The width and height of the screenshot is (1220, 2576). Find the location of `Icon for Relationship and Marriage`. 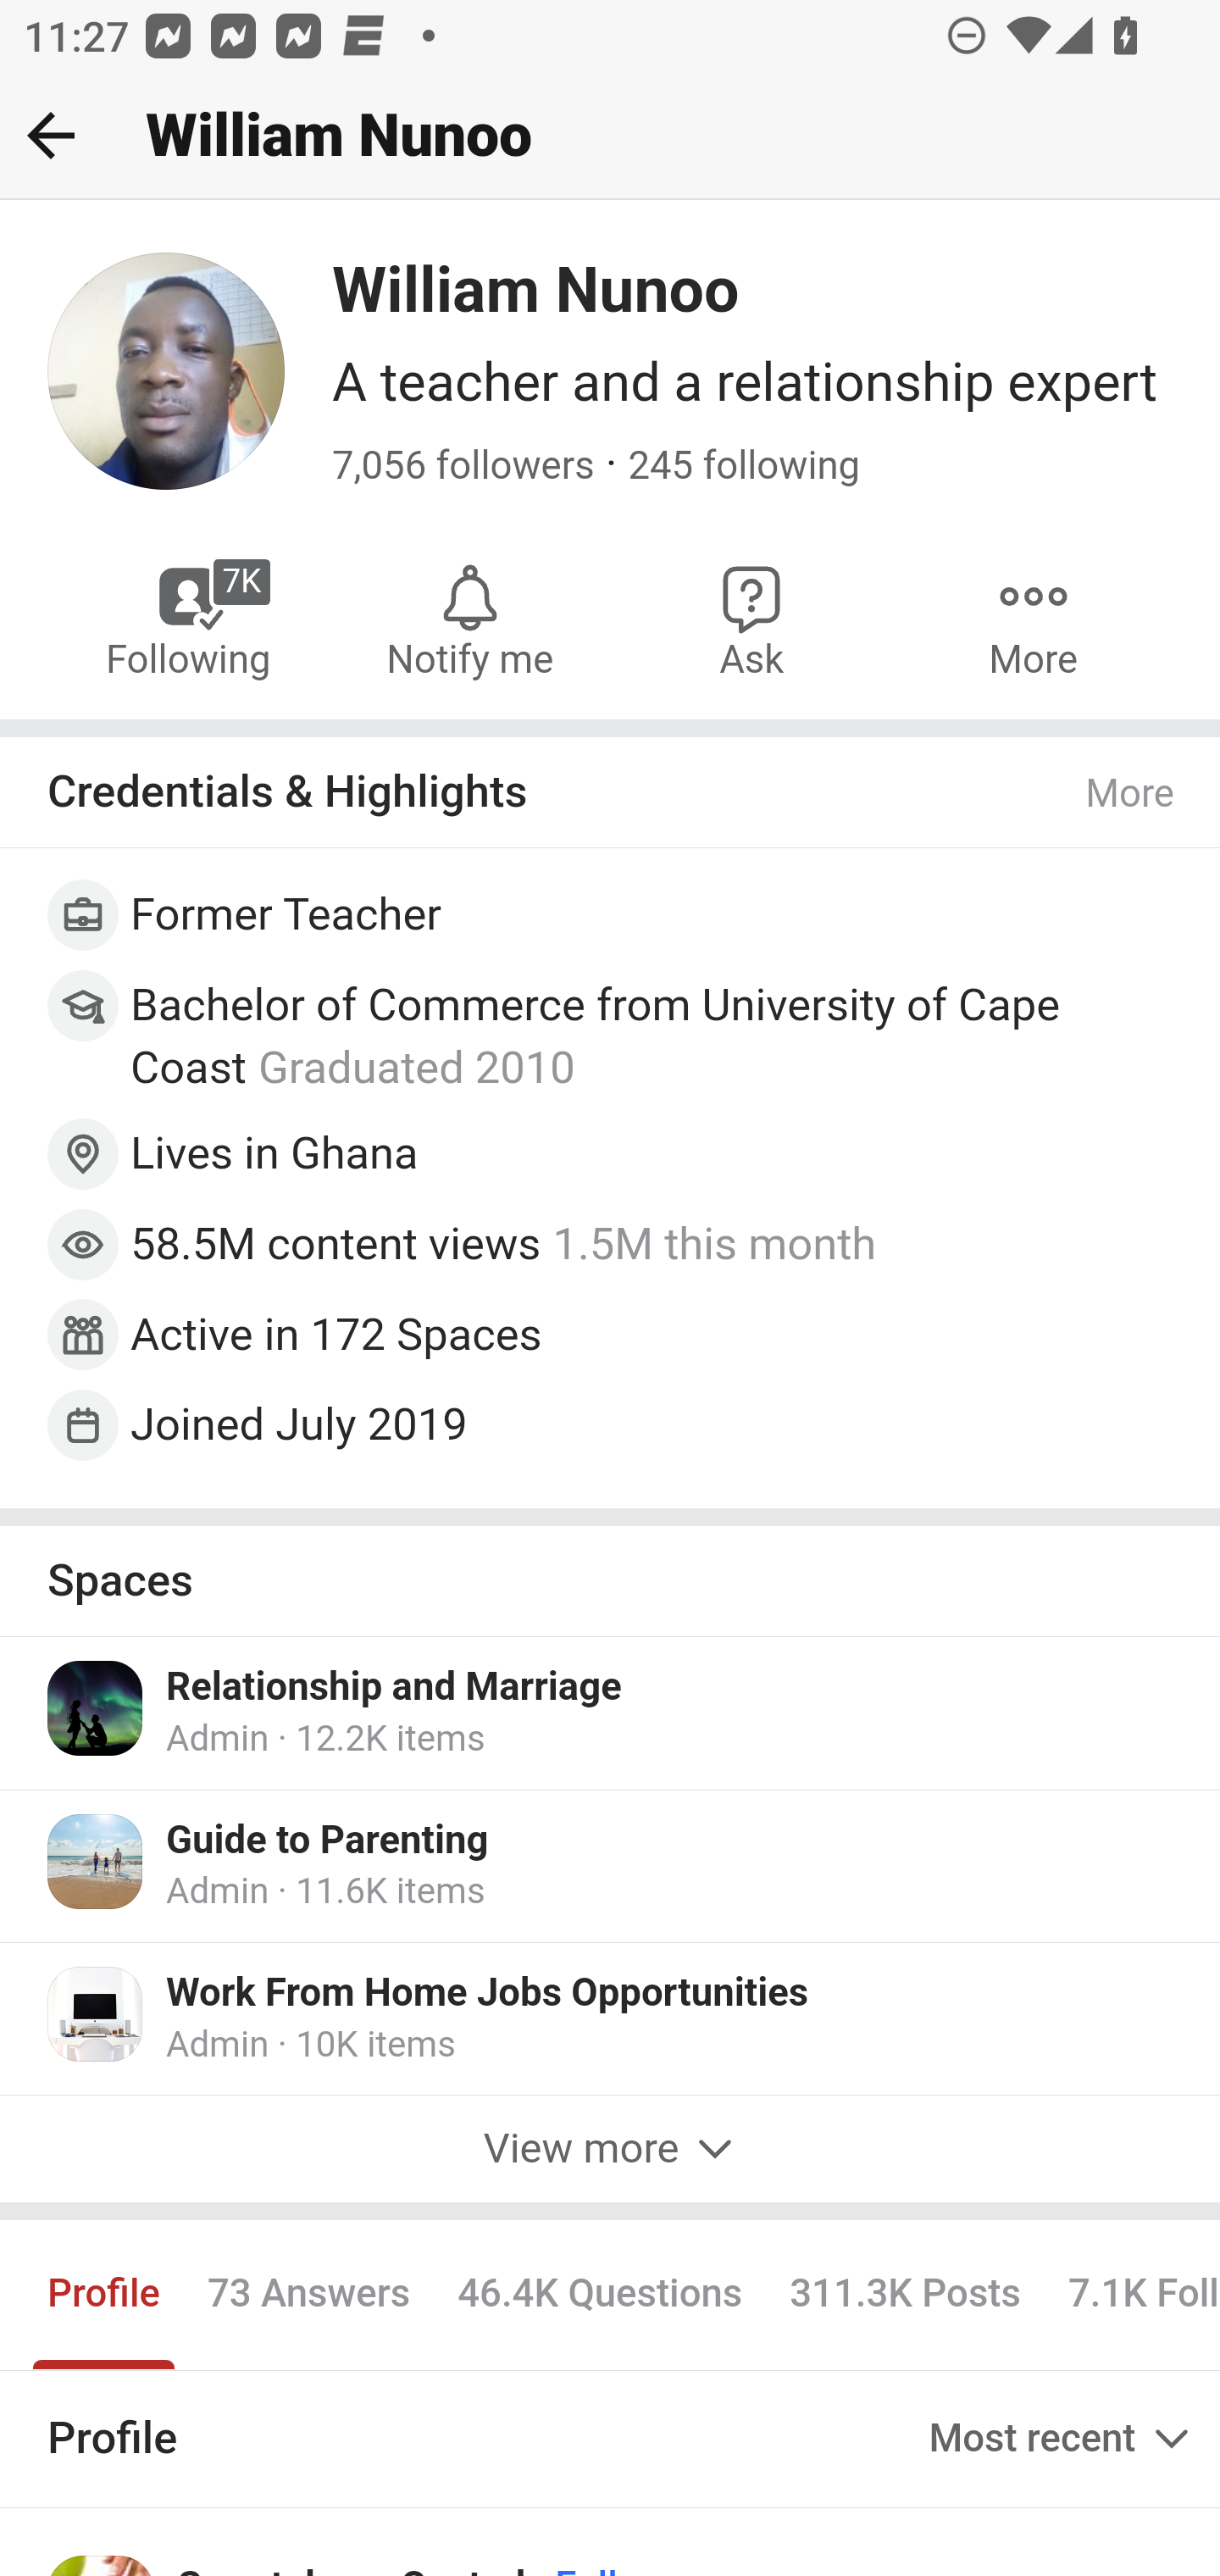

Icon for Relationship and Marriage is located at coordinates (97, 1707).